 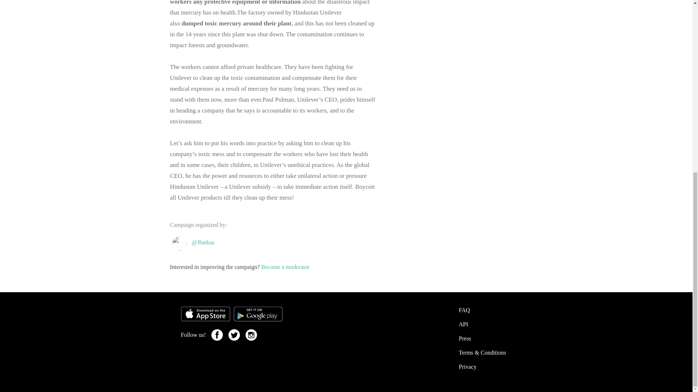 What do you see at coordinates (234, 335) in the screenshot?
I see `Twitter` at bounding box center [234, 335].